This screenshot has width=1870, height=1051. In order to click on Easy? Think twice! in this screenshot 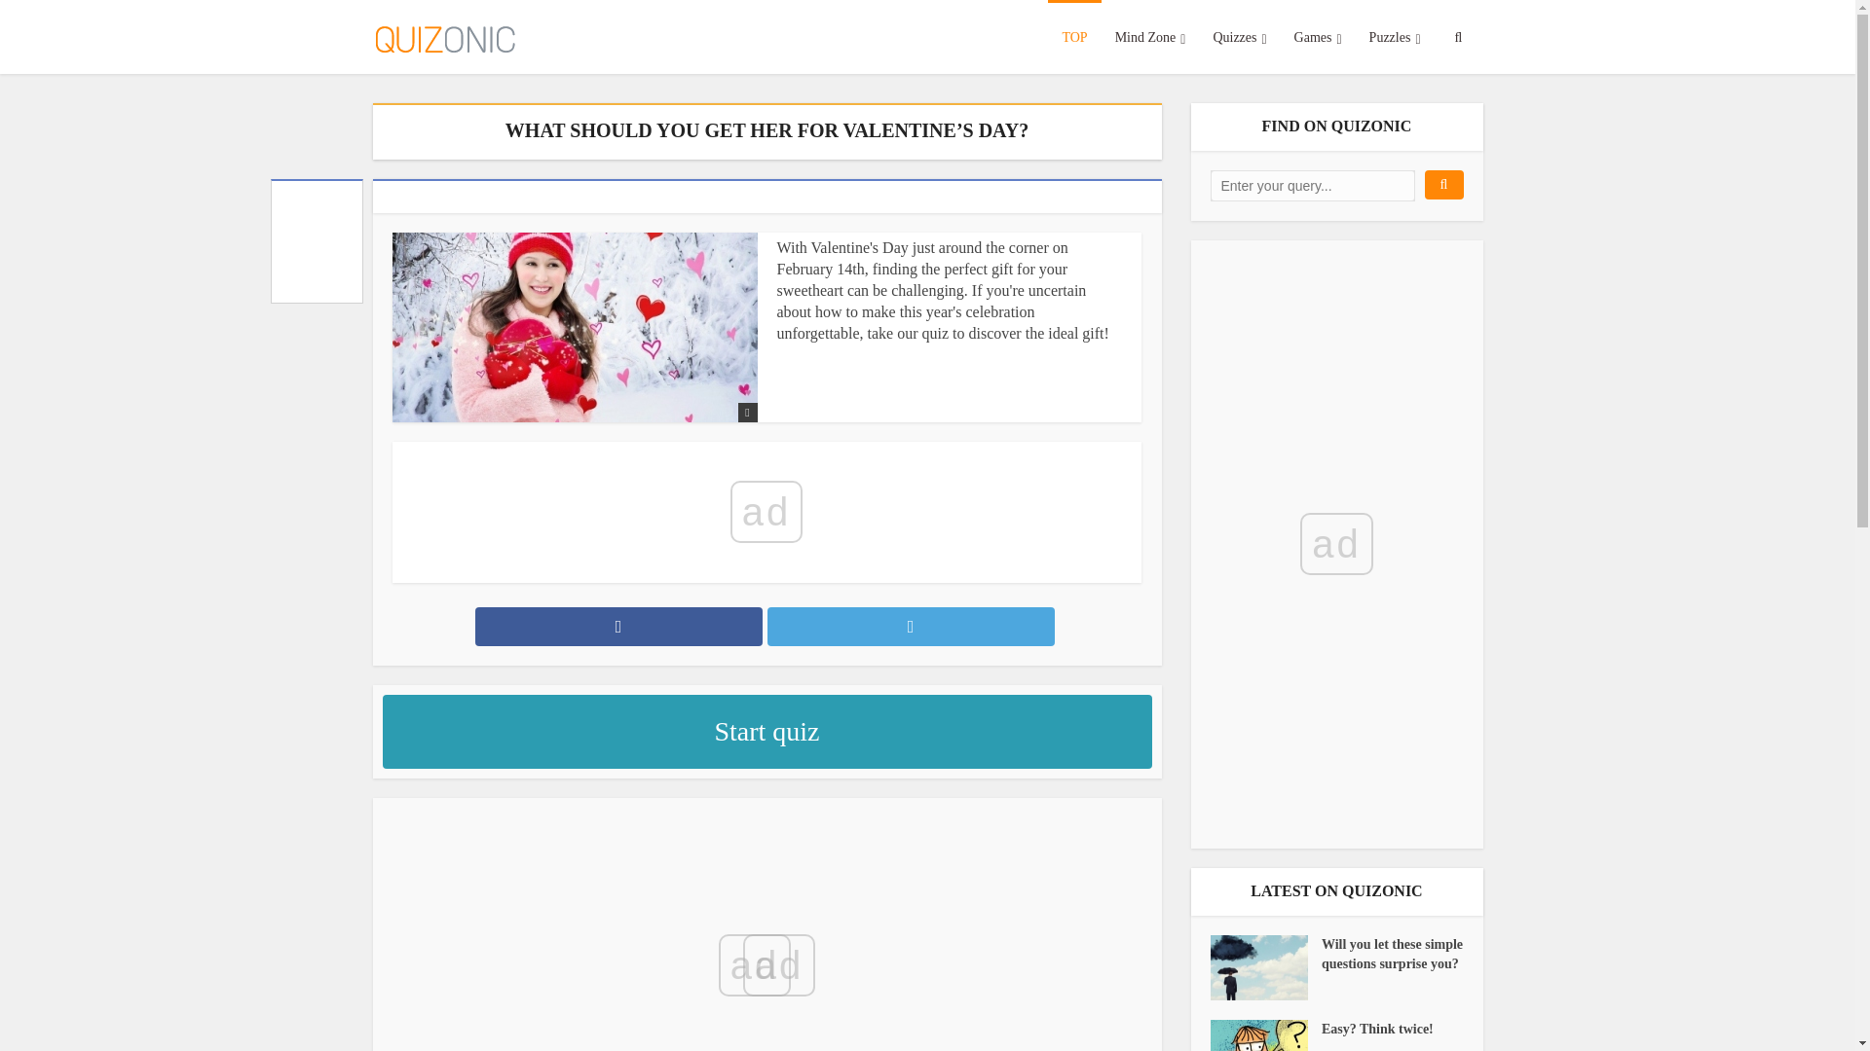, I will do `click(1393, 1030)`.